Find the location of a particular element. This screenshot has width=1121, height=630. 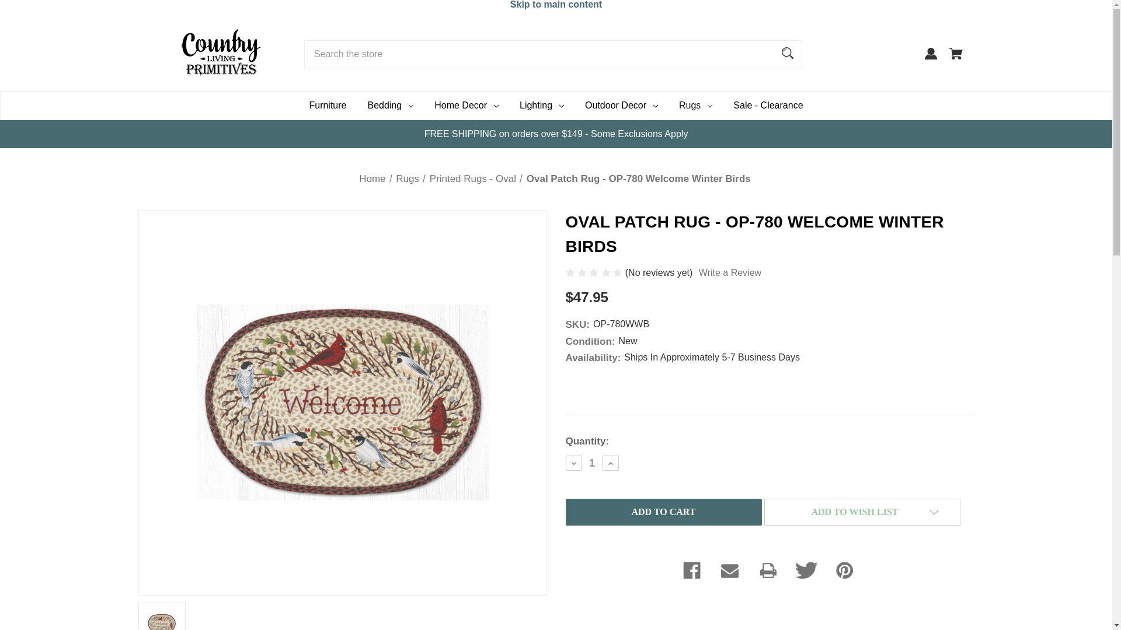

Add to Cart is located at coordinates (663, 512).